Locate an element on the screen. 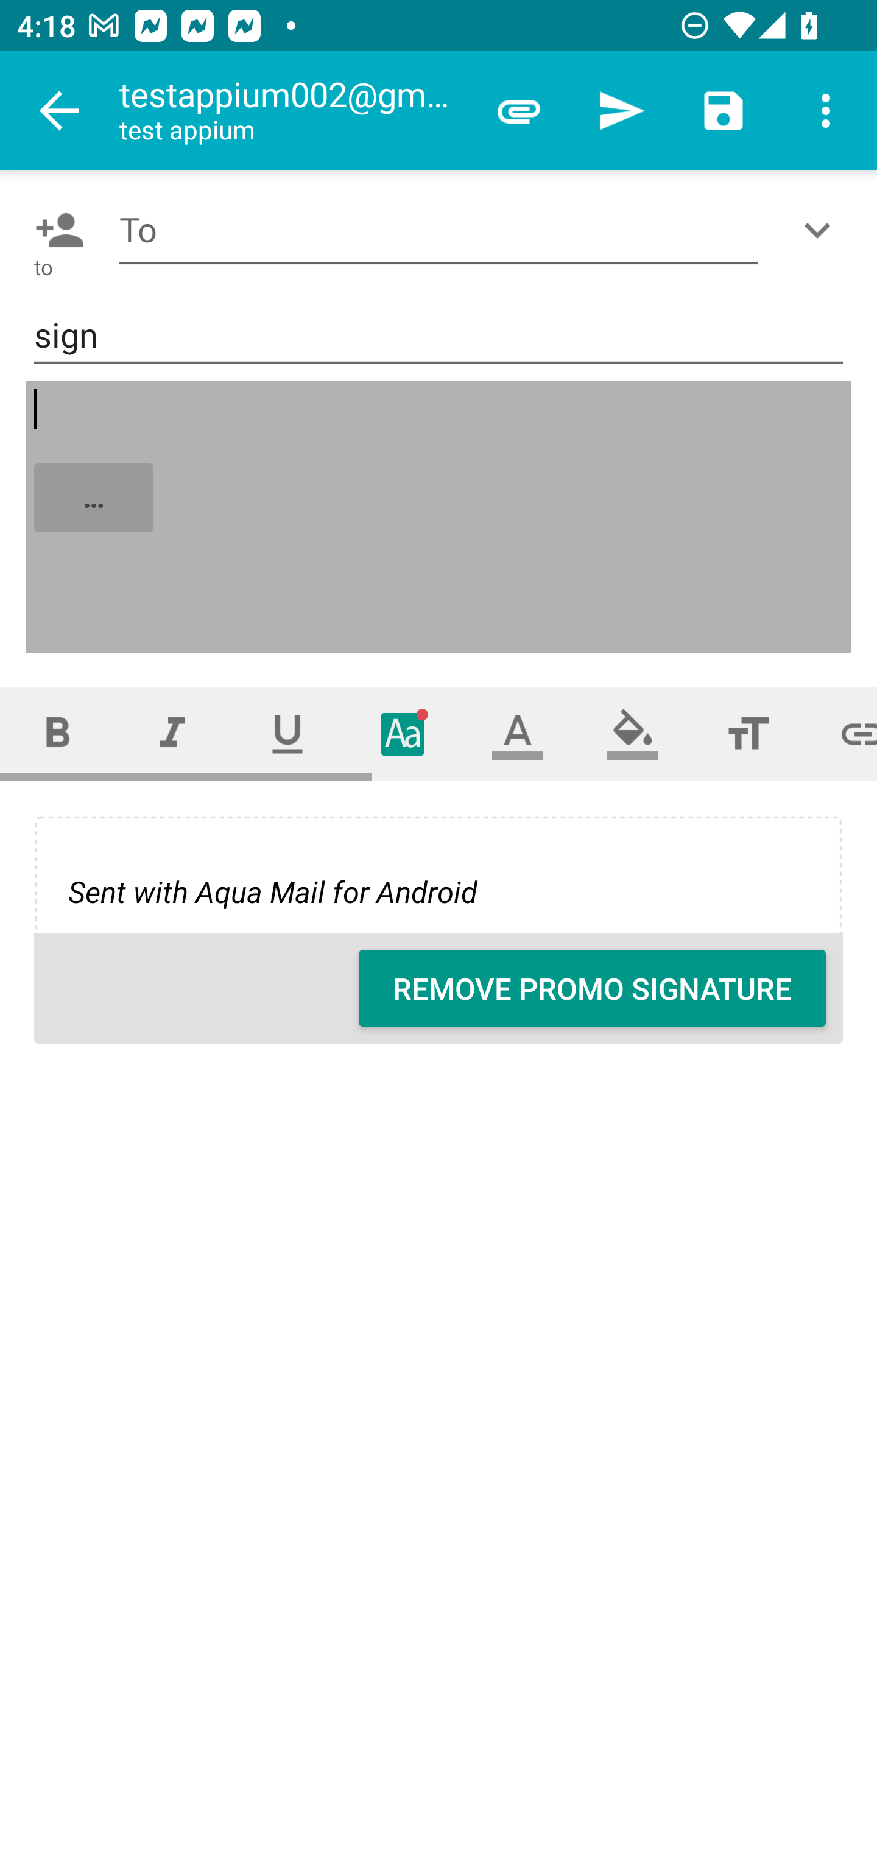  Fill color is located at coordinates (633, 733).